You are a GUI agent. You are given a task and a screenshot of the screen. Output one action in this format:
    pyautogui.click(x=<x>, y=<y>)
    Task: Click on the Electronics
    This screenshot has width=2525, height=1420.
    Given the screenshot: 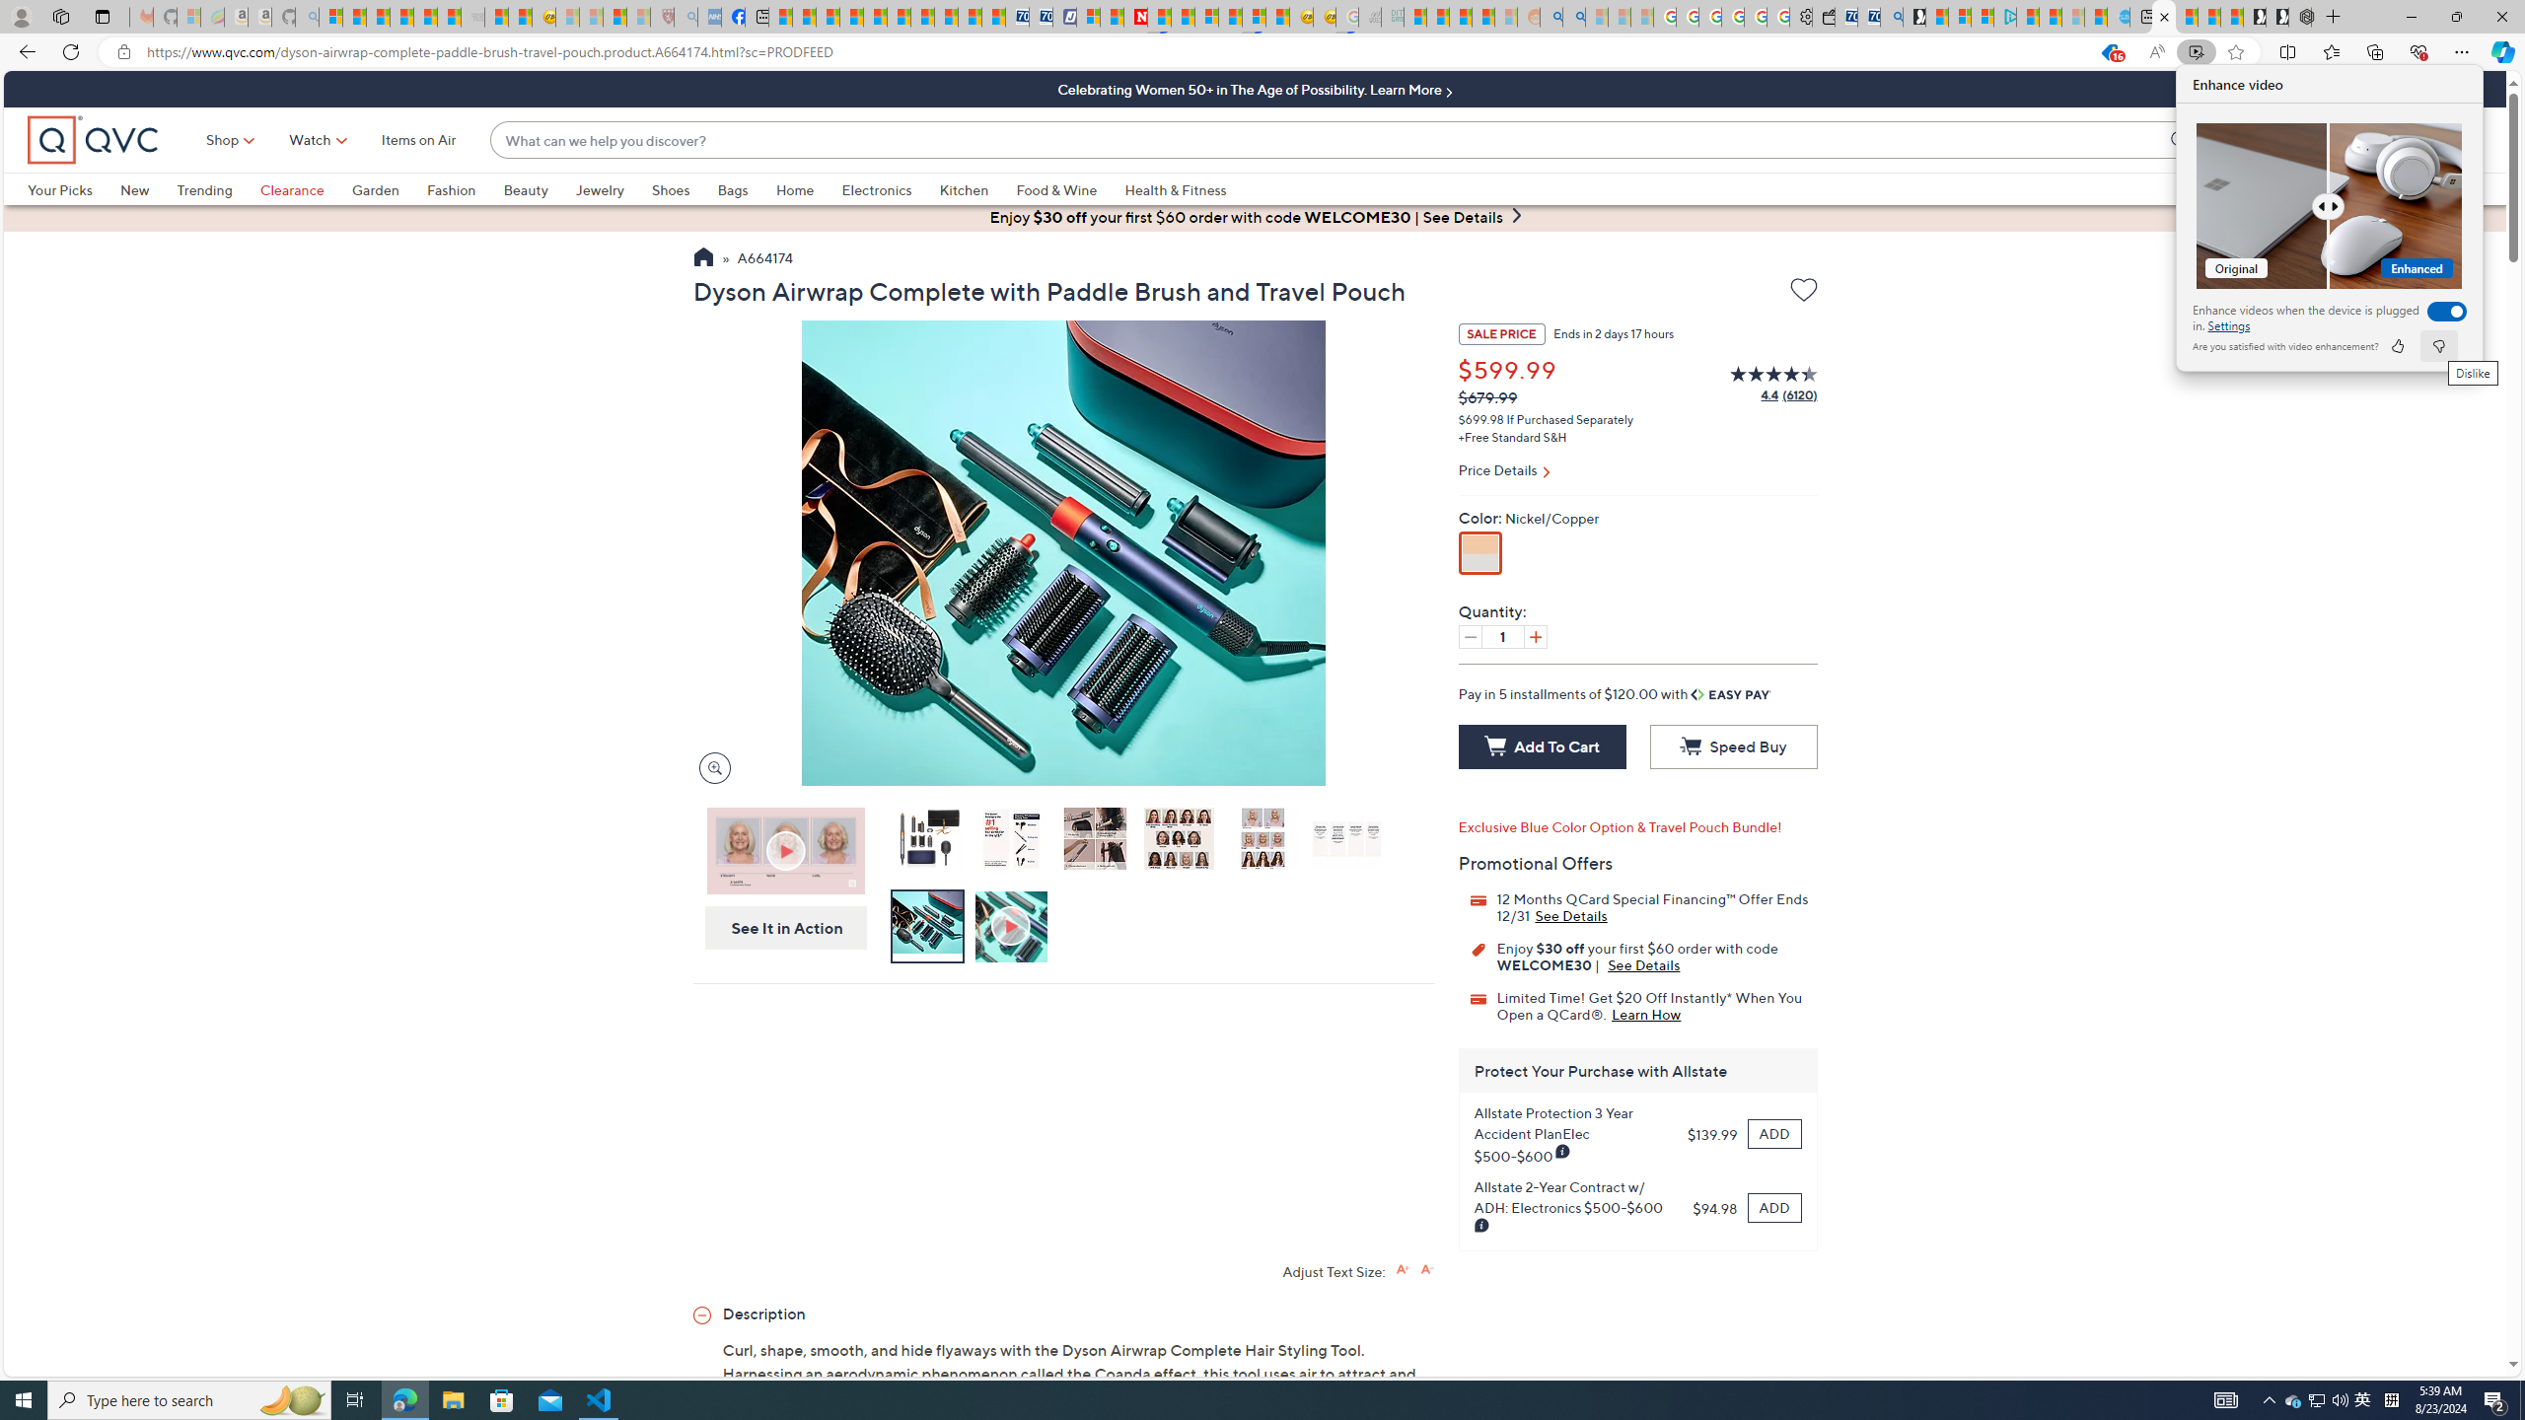 What is the action you would take?
    pyautogui.click(x=890, y=189)
    